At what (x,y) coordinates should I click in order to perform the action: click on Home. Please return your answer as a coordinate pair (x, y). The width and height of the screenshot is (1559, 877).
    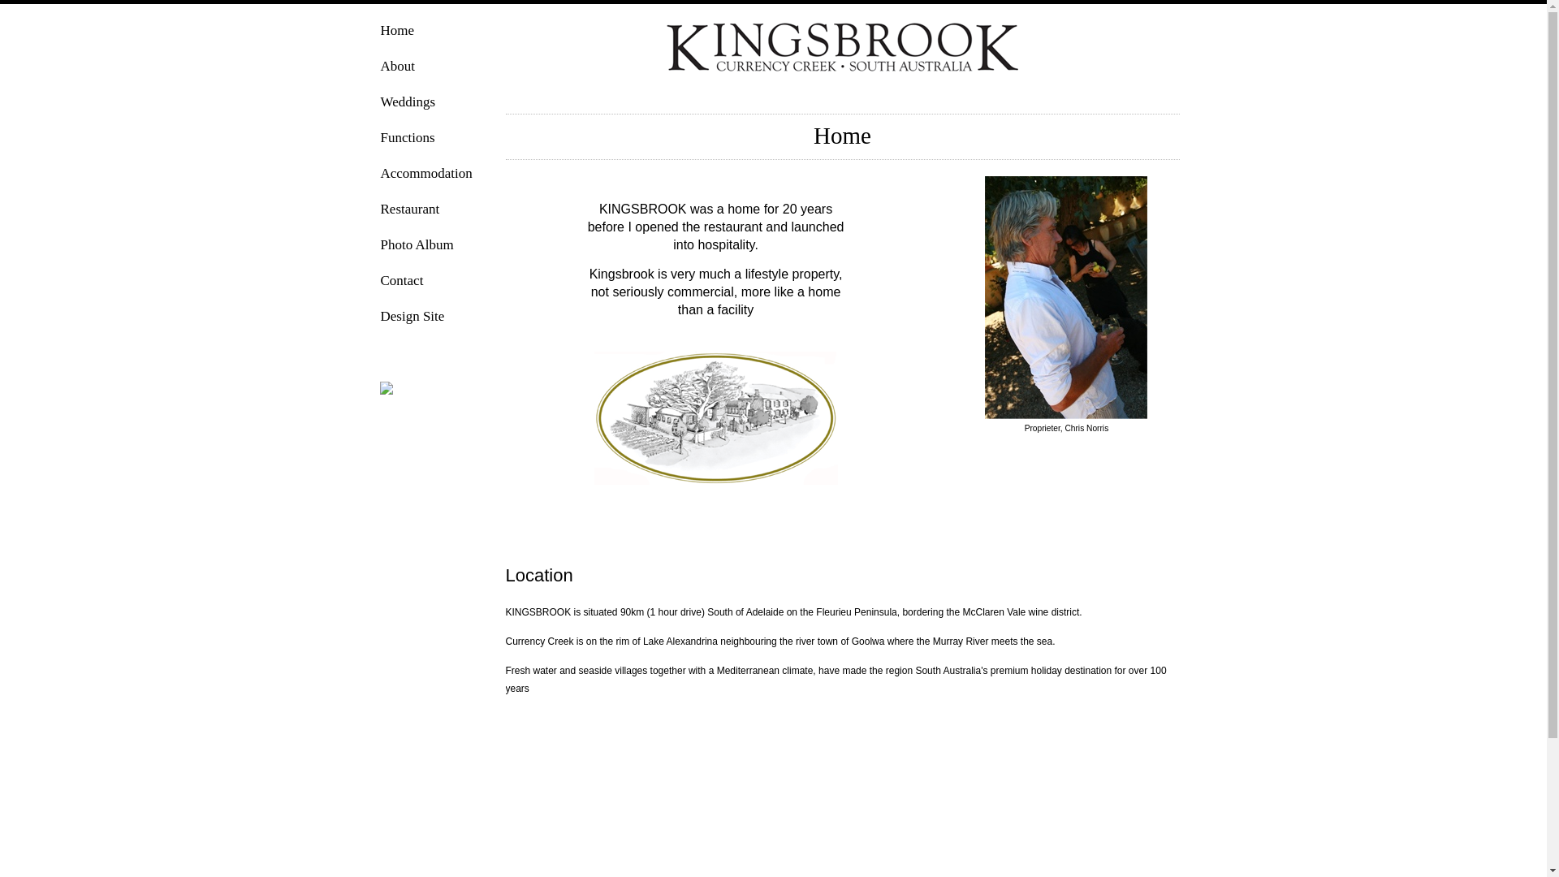
    Looking at the image, I should click on (432, 34).